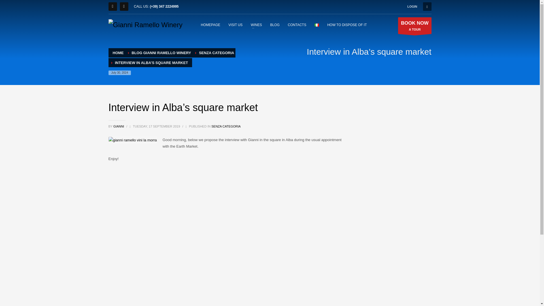 The image size is (544, 306). Describe the element at coordinates (145, 25) in the screenshot. I see `HOW TO DISPOSE OF IT` at that location.